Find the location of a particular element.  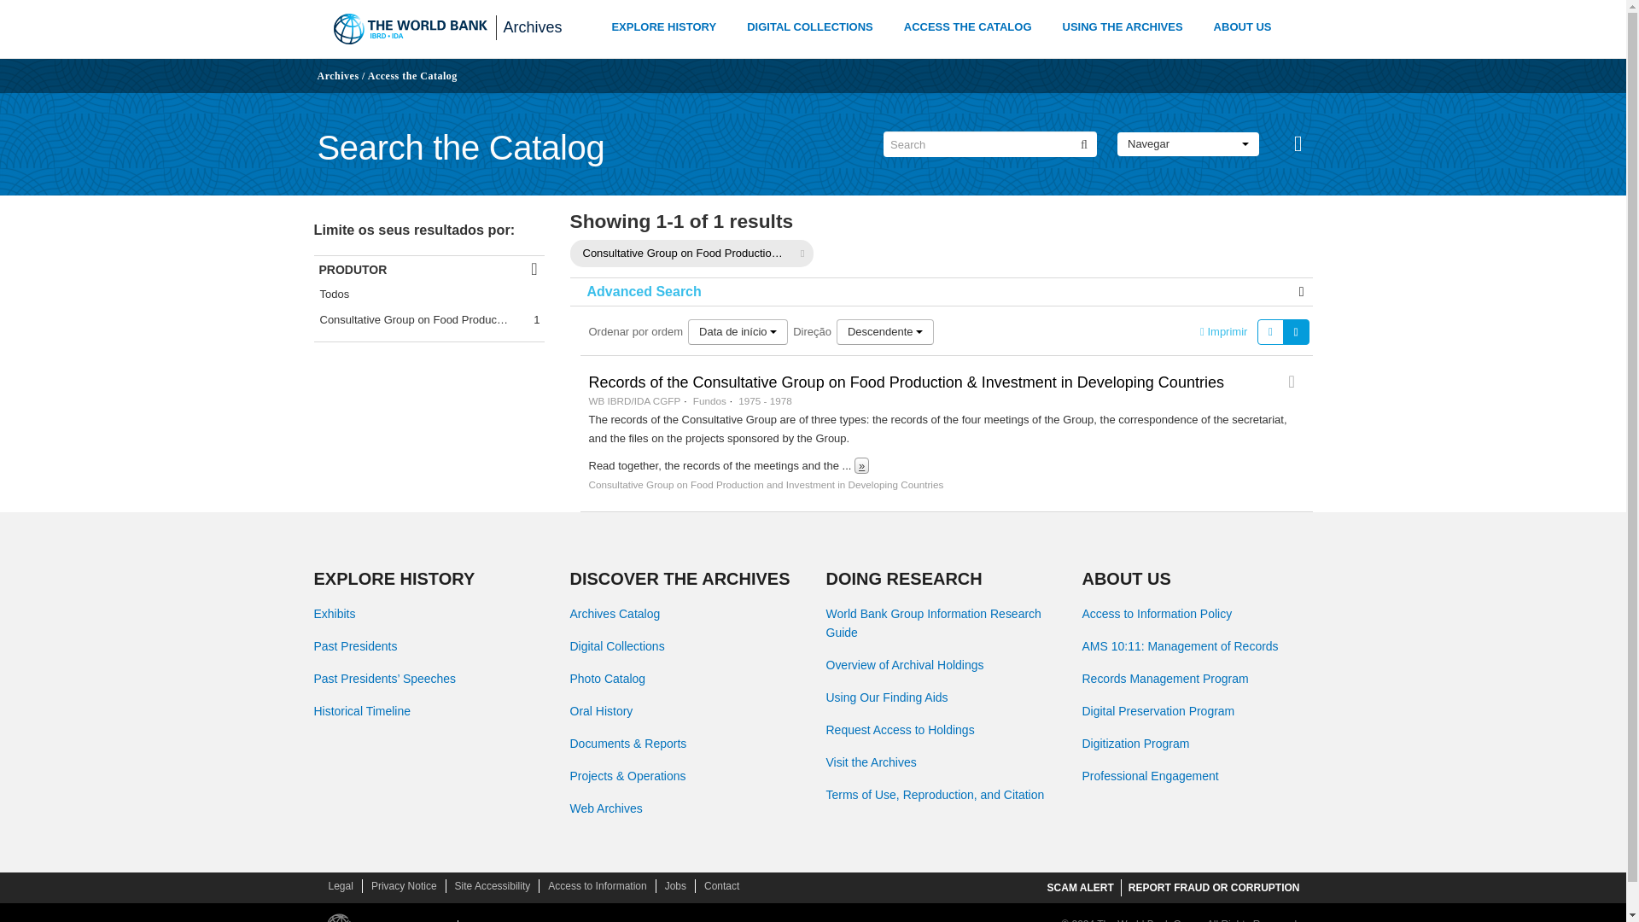

International Finance Corporation is located at coordinates (550, 920).